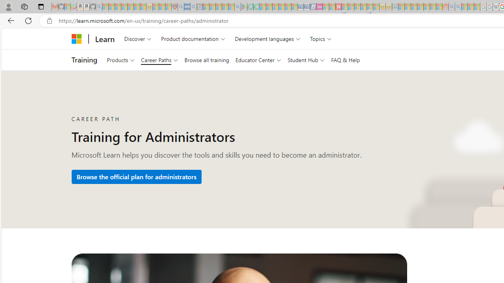 The width and height of the screenshot is (504, 283). Describe the element at coordinates (174, 7) in the screenshot. I see `Robert H. Shmerling, MD - Harvard Health - Sleeping` at that location.